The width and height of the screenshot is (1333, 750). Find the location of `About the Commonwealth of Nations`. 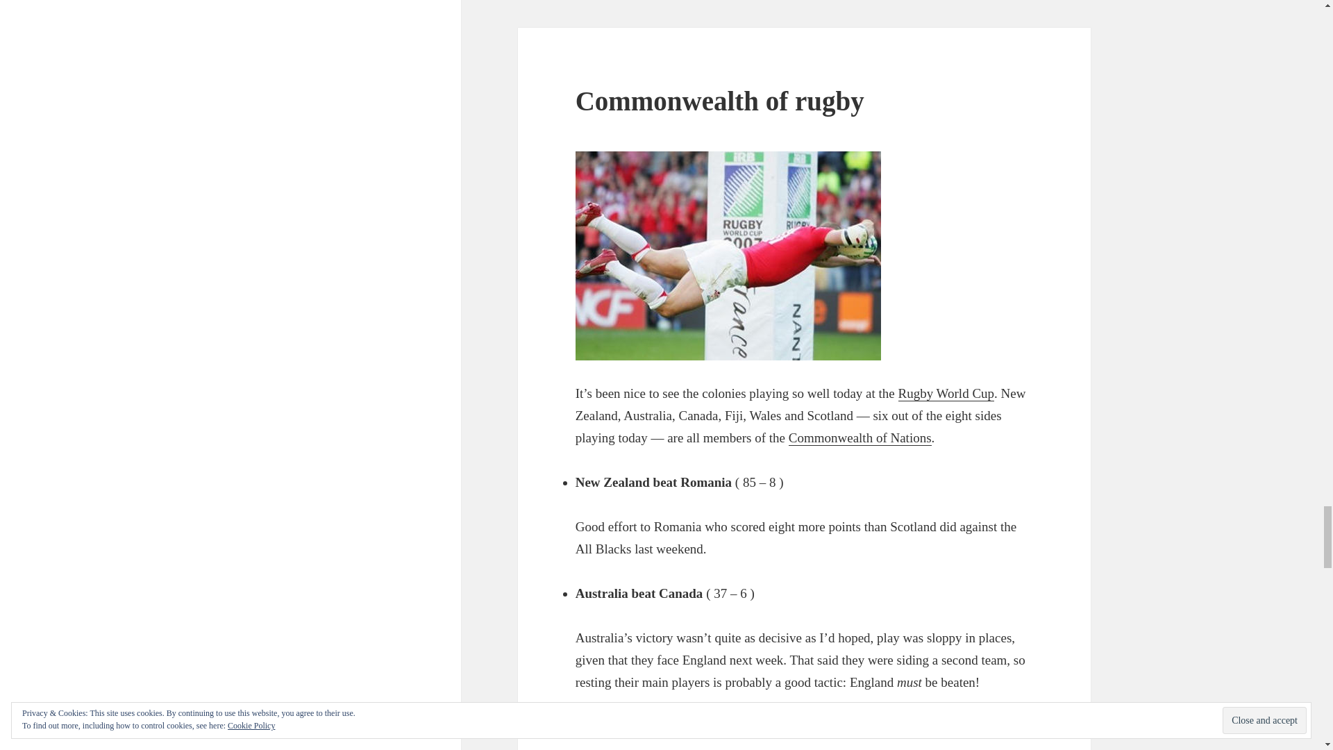

About the Commonwealth of Nations is located at coordinates (860, 437).